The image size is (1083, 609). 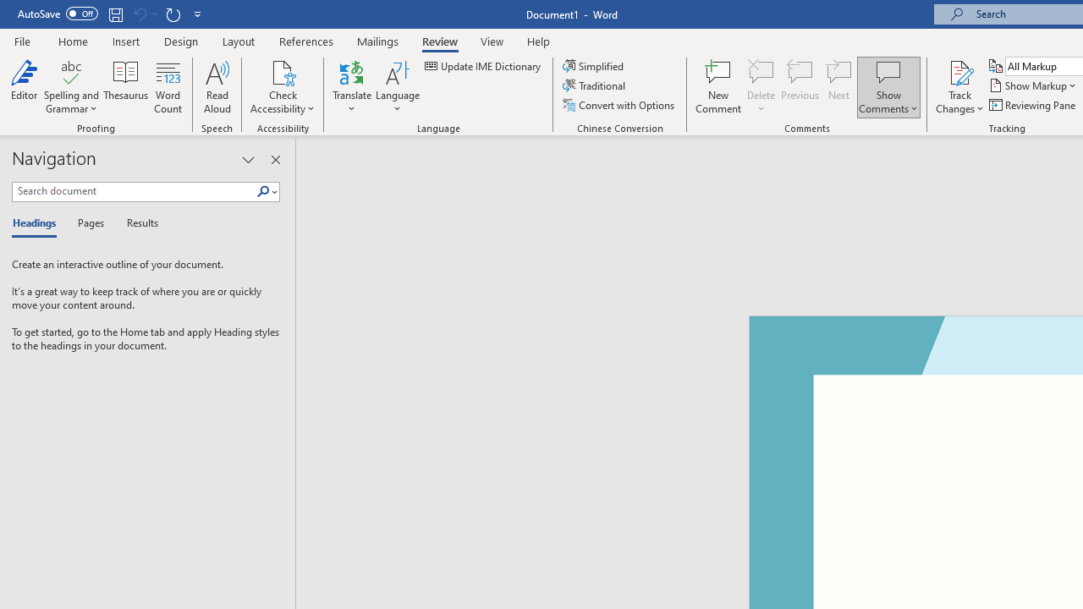 What do you see at coordinates (1034, 86) in the screenshot?
I see `Show Markup` at bounding box center [1034, 86].